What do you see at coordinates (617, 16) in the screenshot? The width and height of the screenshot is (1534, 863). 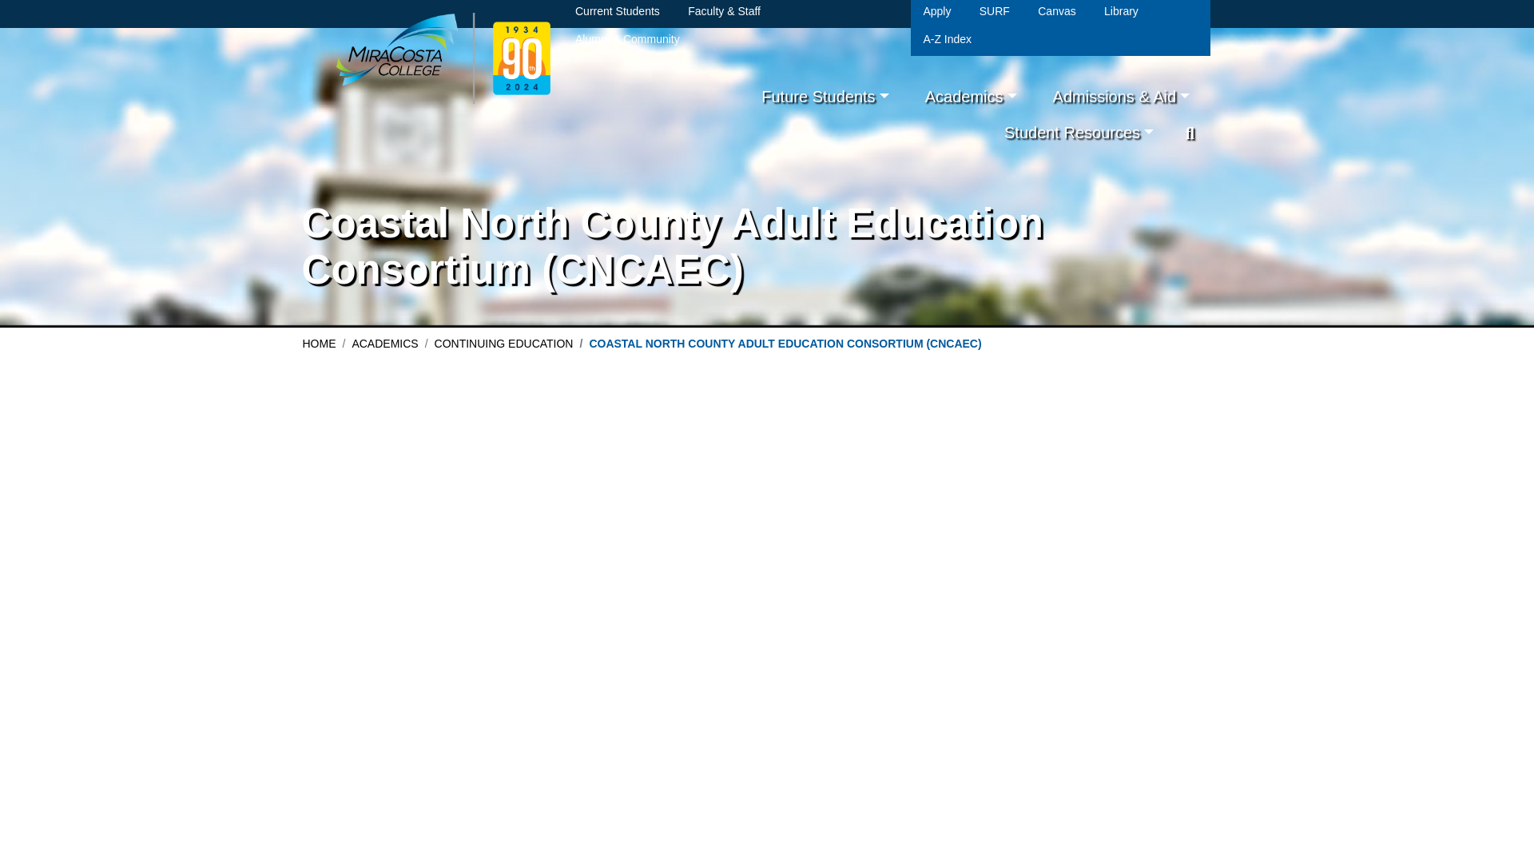 I see `Current Students` at bounding box center [617, 16].